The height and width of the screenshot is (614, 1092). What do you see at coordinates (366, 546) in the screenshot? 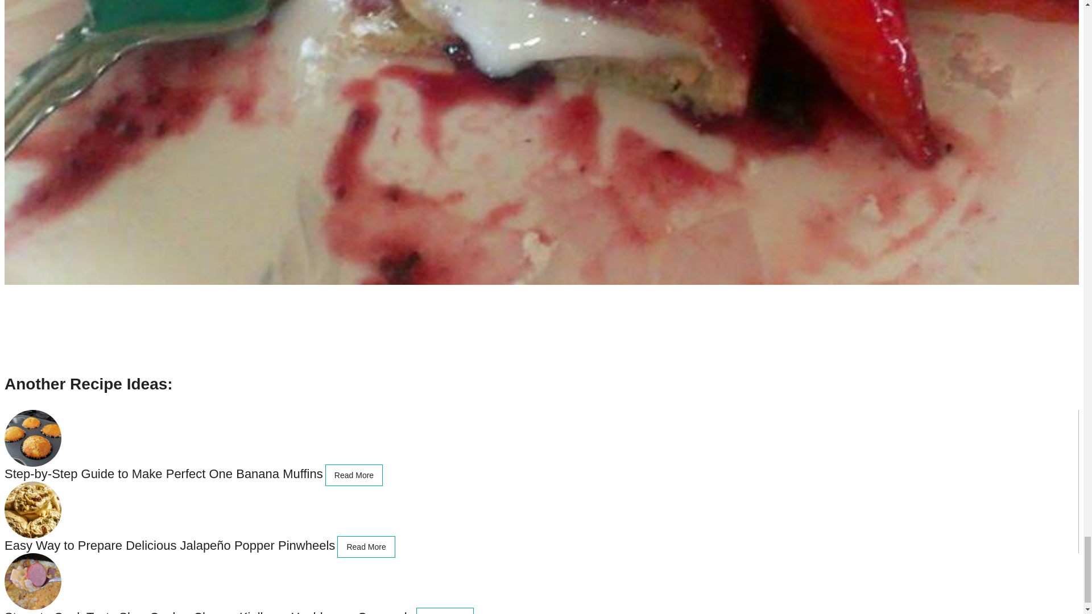
I see `Read More` at bounding box center [366, 546].